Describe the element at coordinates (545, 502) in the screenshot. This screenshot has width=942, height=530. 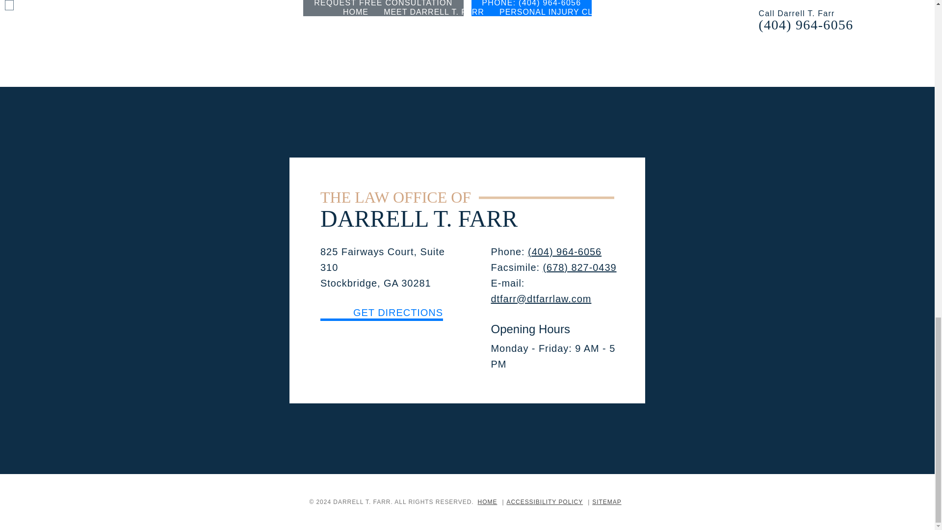
I see `ACCESSIBILITY POLICY` at that location.